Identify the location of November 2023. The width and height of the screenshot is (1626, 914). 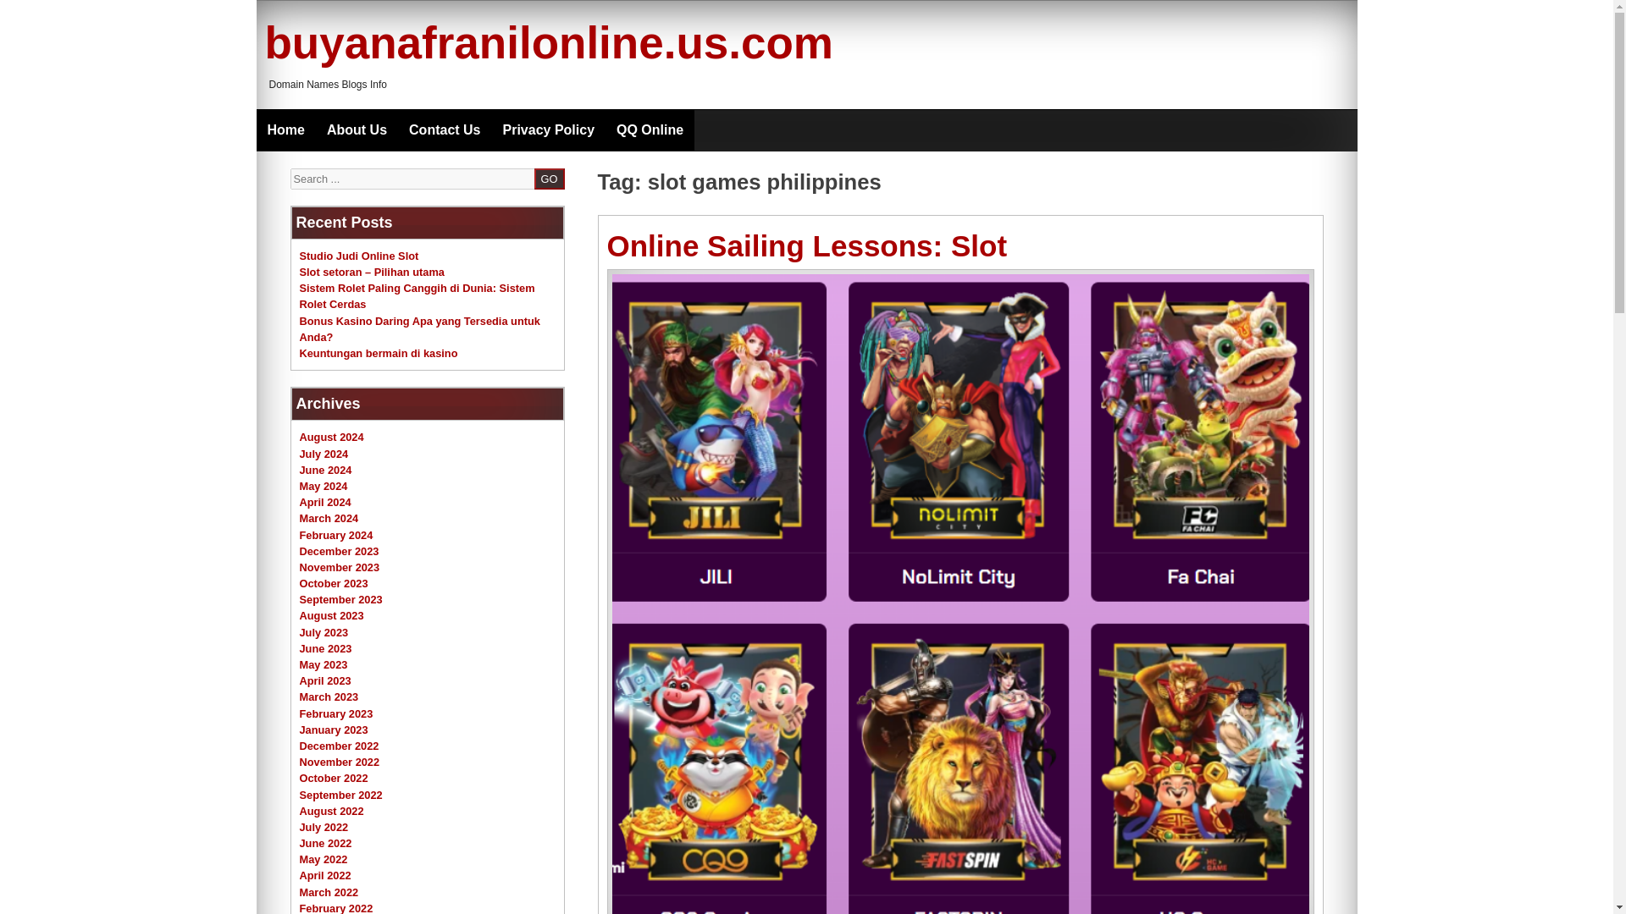
(340, 567).